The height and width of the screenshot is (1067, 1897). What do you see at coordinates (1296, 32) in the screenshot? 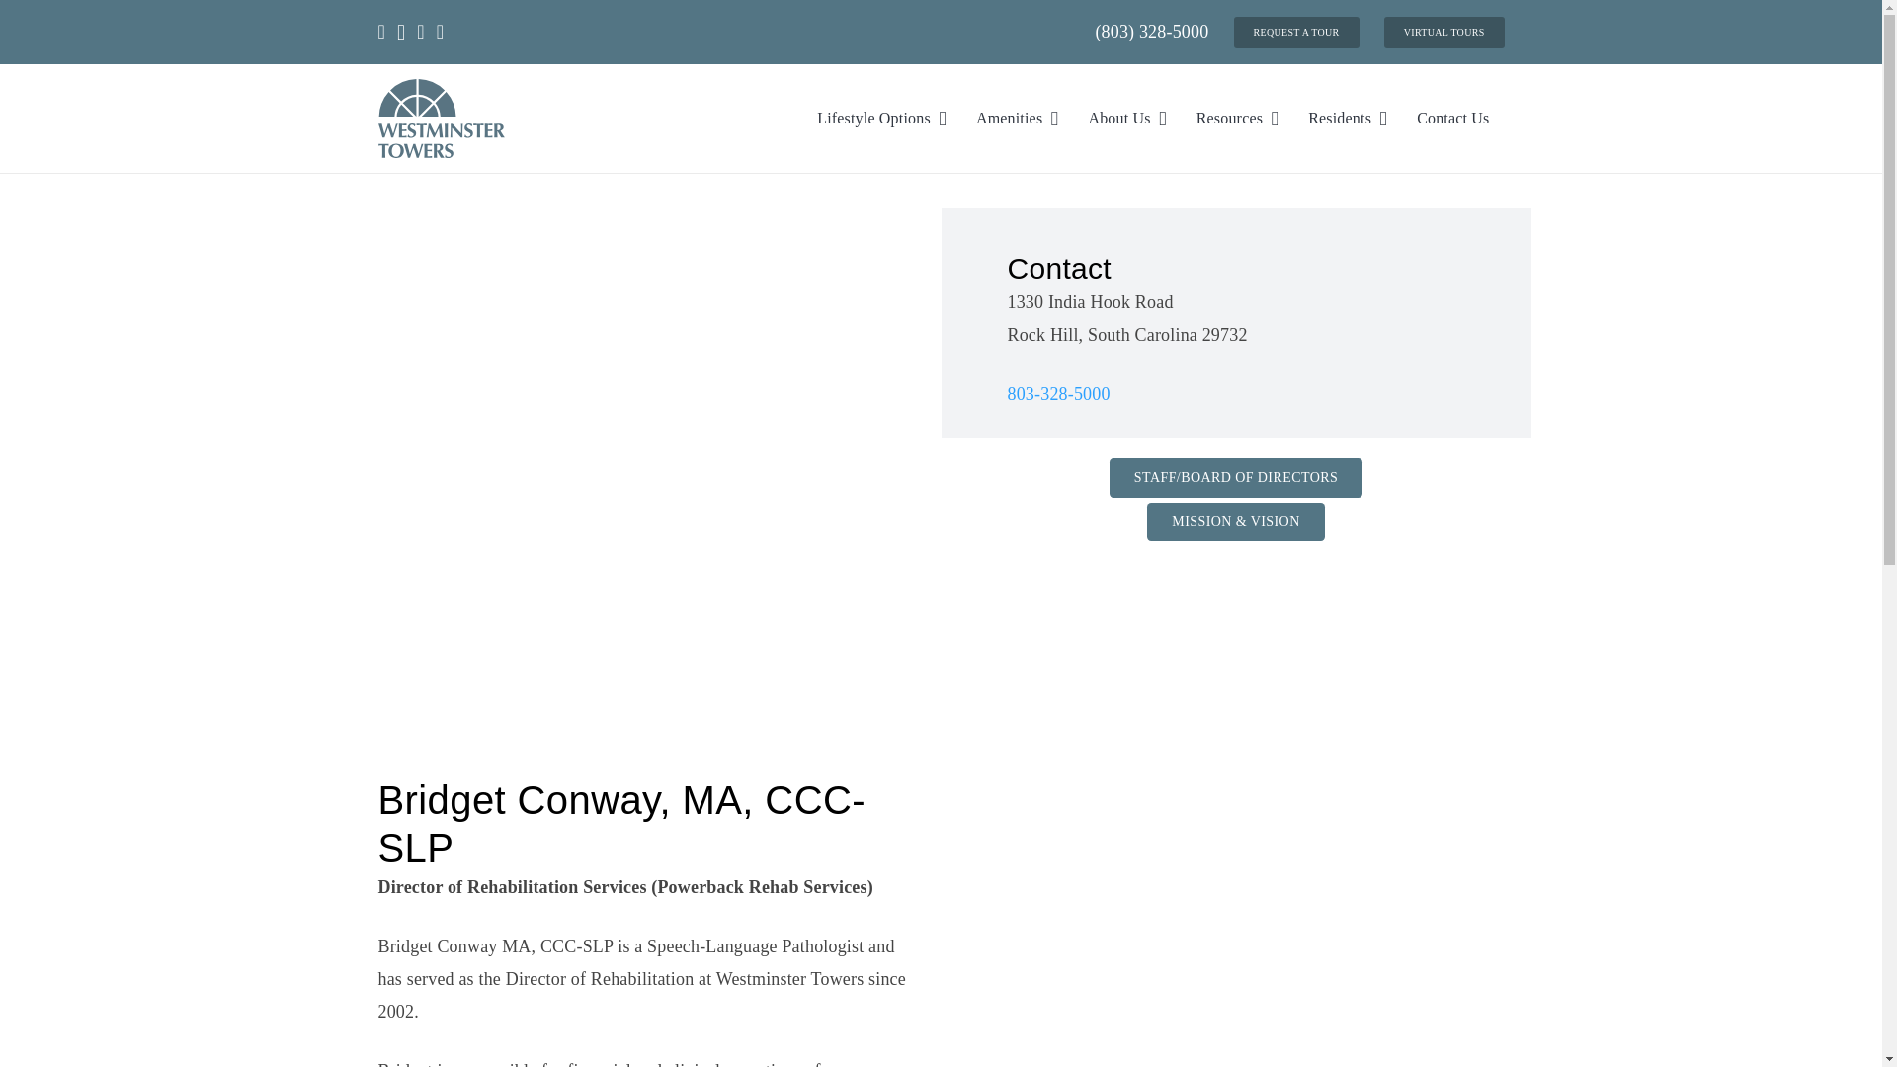
I see `REQUEST A TOUR` at bounding box center [1296, 32].